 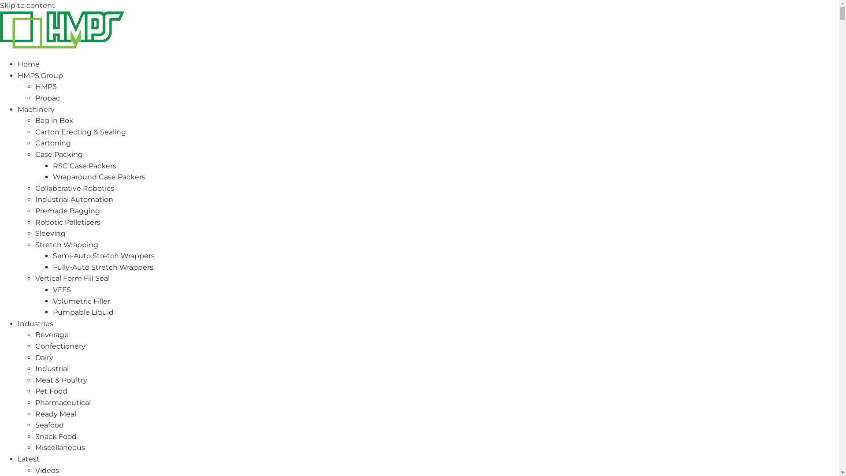 What do you see at coordinates (27, 5) in the screenshot?
I see `Skip to content` at bounding box center [27, 5].